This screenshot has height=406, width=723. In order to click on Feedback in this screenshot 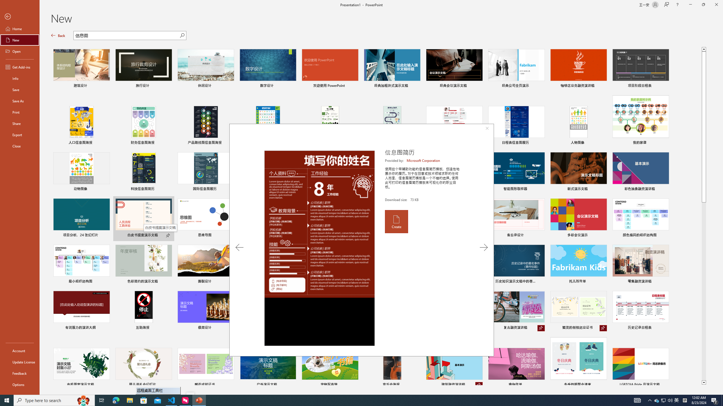, I will do `click(20, 373)`.